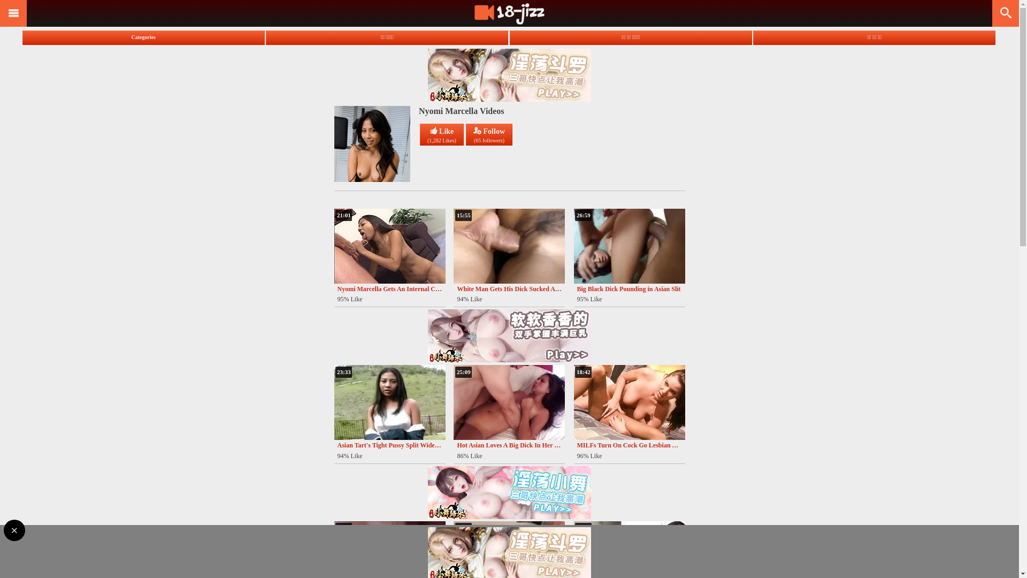  What do you see at coordinates (509, 402) in the screenshot?
I see `25:09` at bounding box center [509, 402].